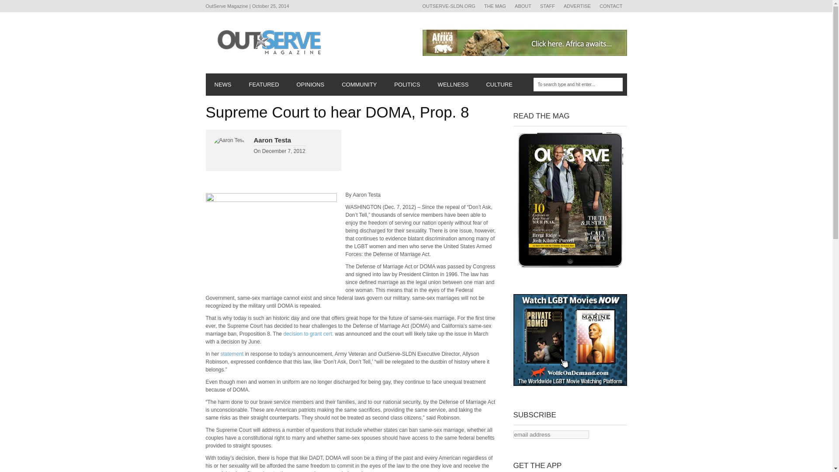 The width and height of the screenshot is (839, 472). What do you see at coordinates (272, 140) in the screenshot?
I see `Posts by Aaron Testa` at bounding box center [272, 140].